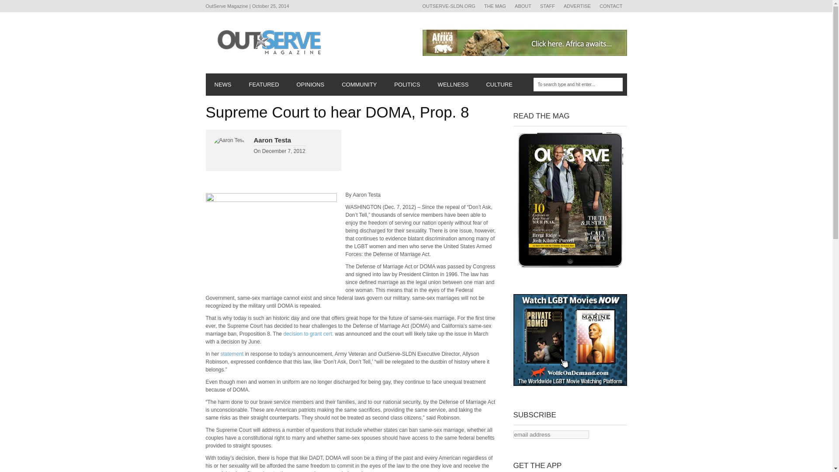 The width and height of the screenshot is (839, 472). What do you see at coordinates (272, 140) in the screenshot?
I see `Posts by Aaron Testa` at bounding box center [272, 140].